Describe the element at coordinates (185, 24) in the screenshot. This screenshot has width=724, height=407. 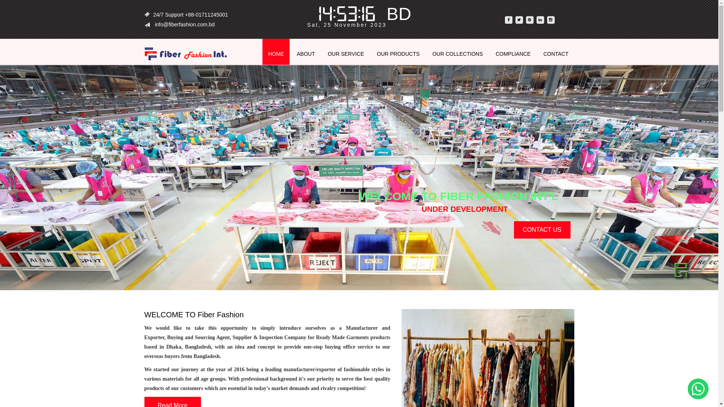
I see `info@fiberfashion.com.bd` at that location.